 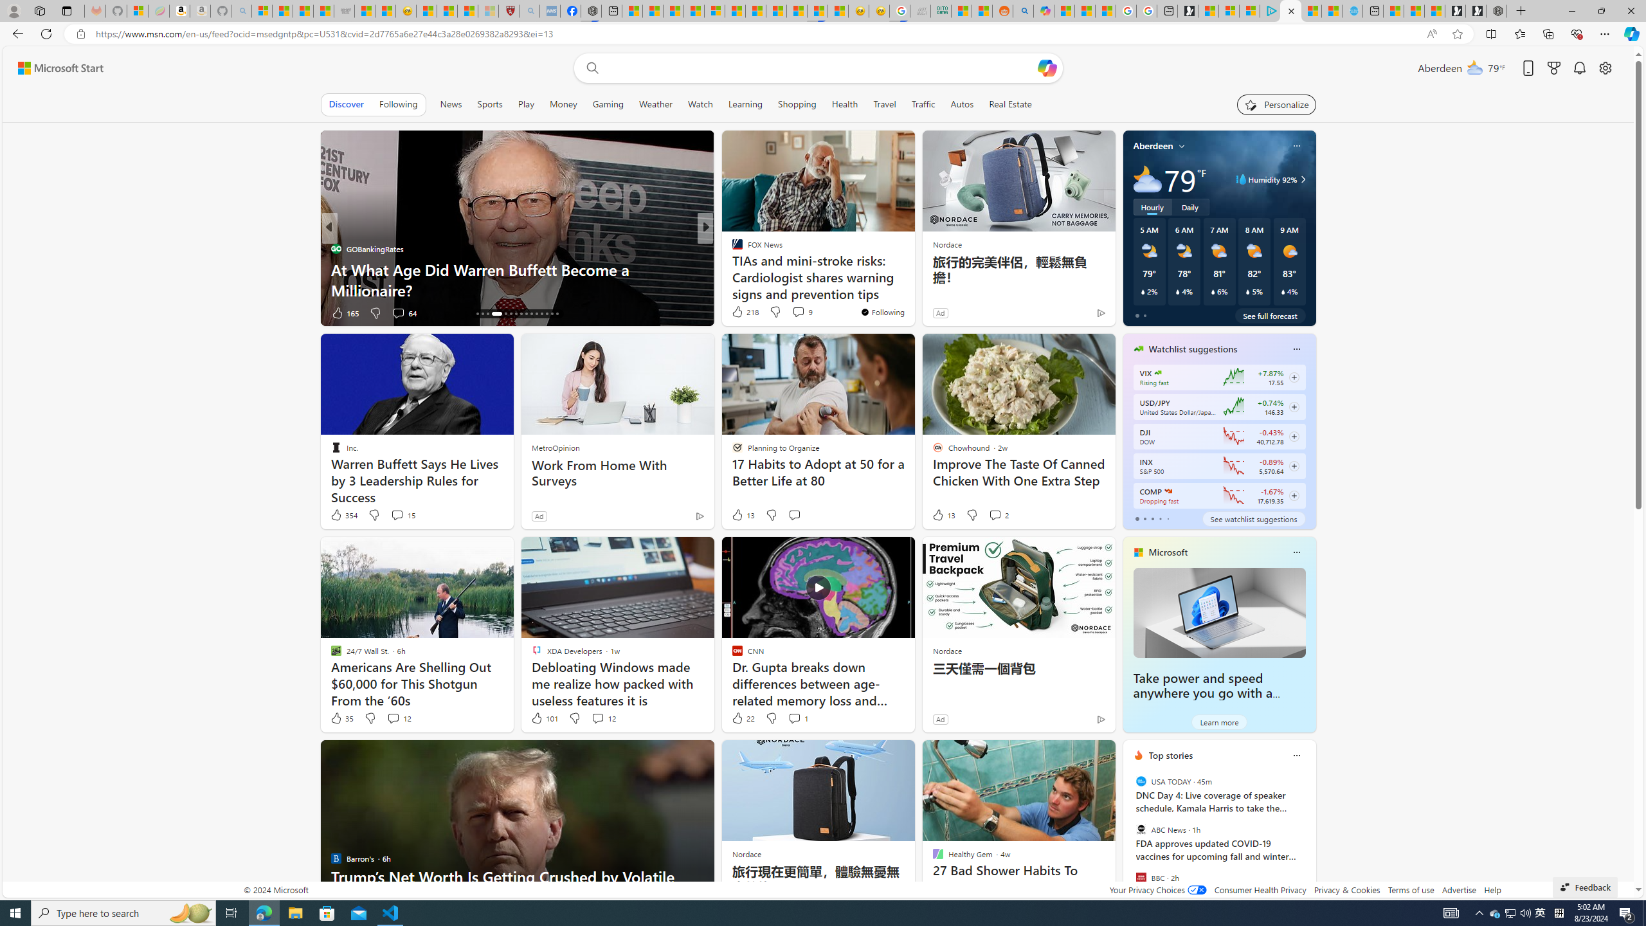 What do you see at coordinates (521, 314) in the screenshot?
I see `AutomationID: tab-23` at bounding box center [521, 314].